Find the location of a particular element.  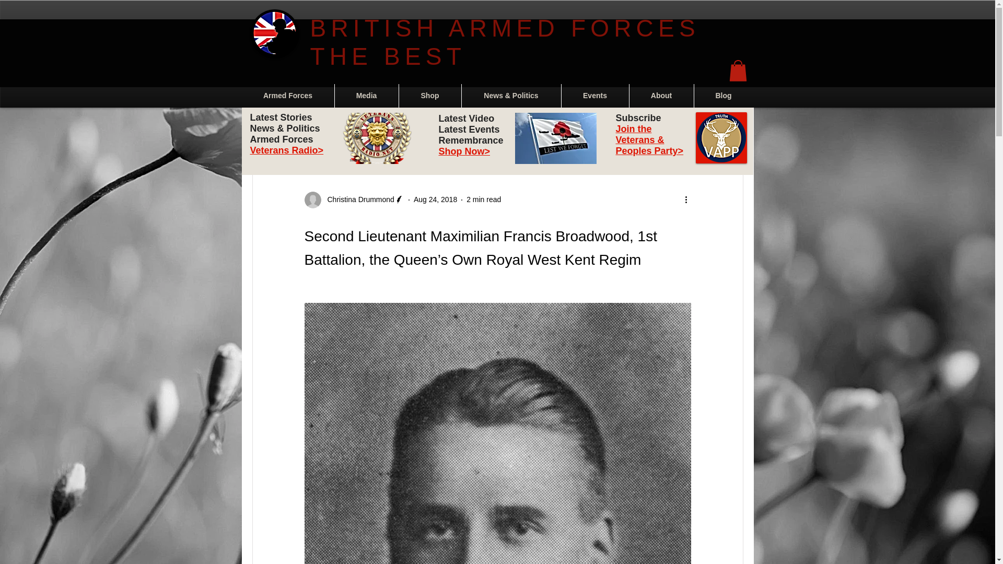

About is located at coordinates (660, 96).